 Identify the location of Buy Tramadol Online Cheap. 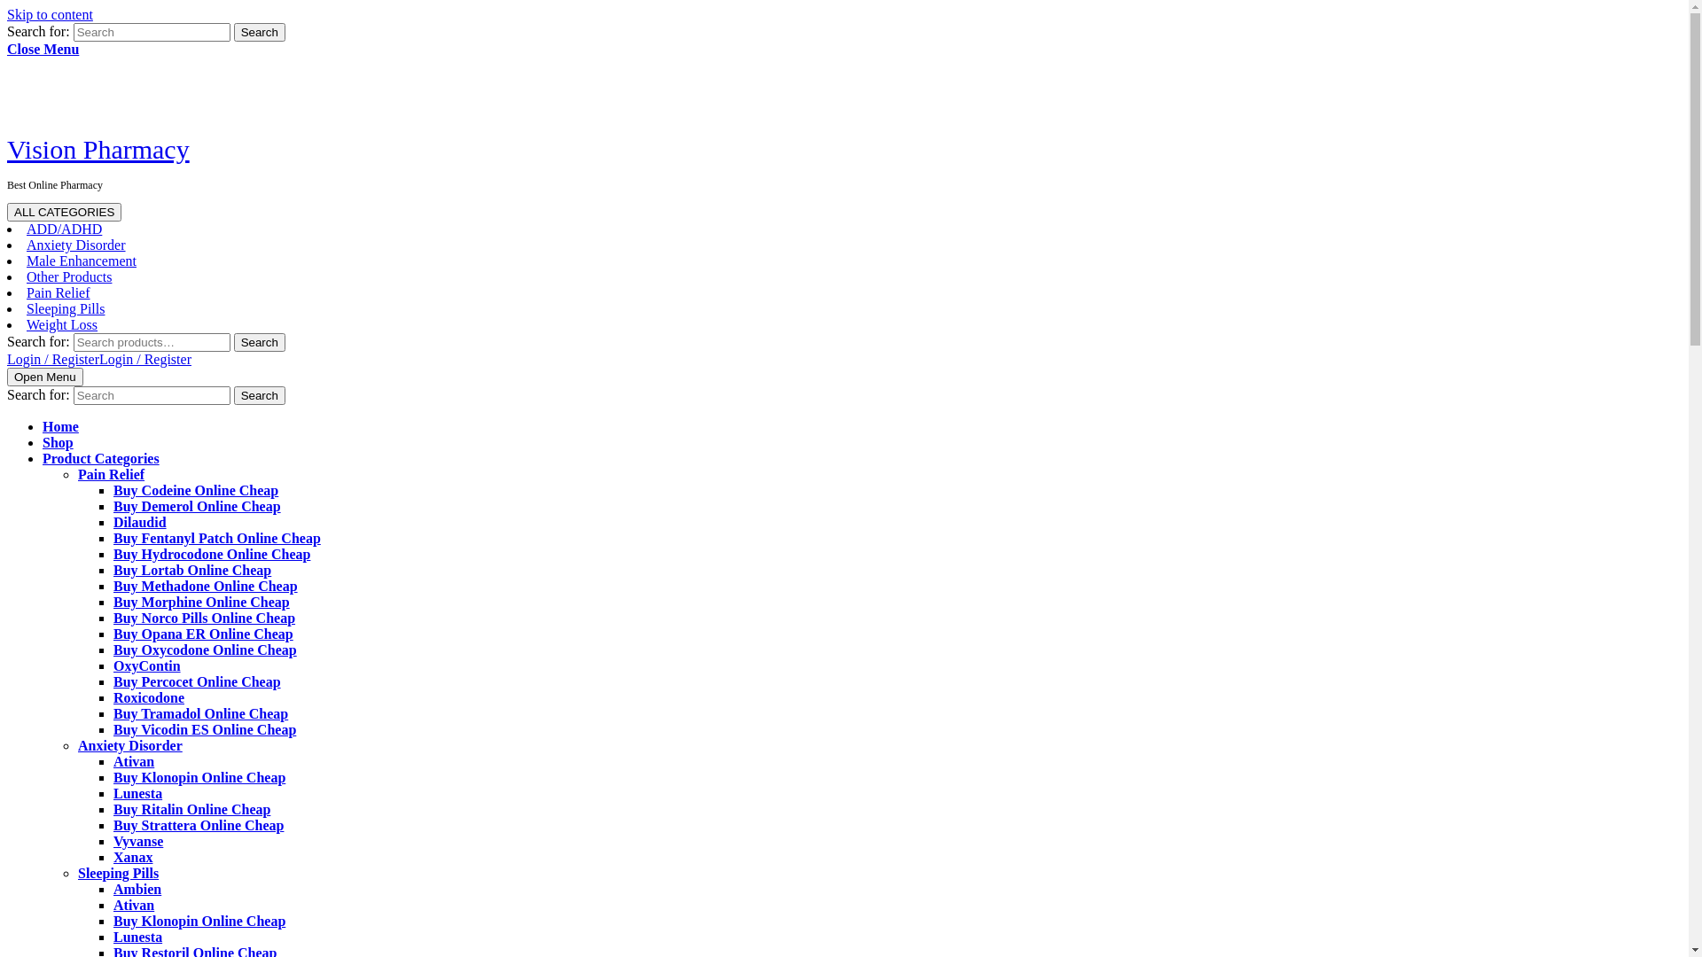
(200, 714).